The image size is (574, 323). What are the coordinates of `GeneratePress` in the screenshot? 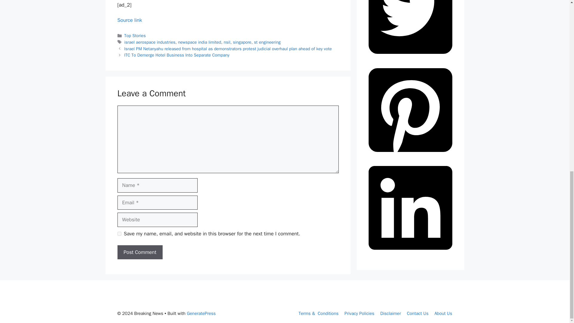 It's located at (201, 313).